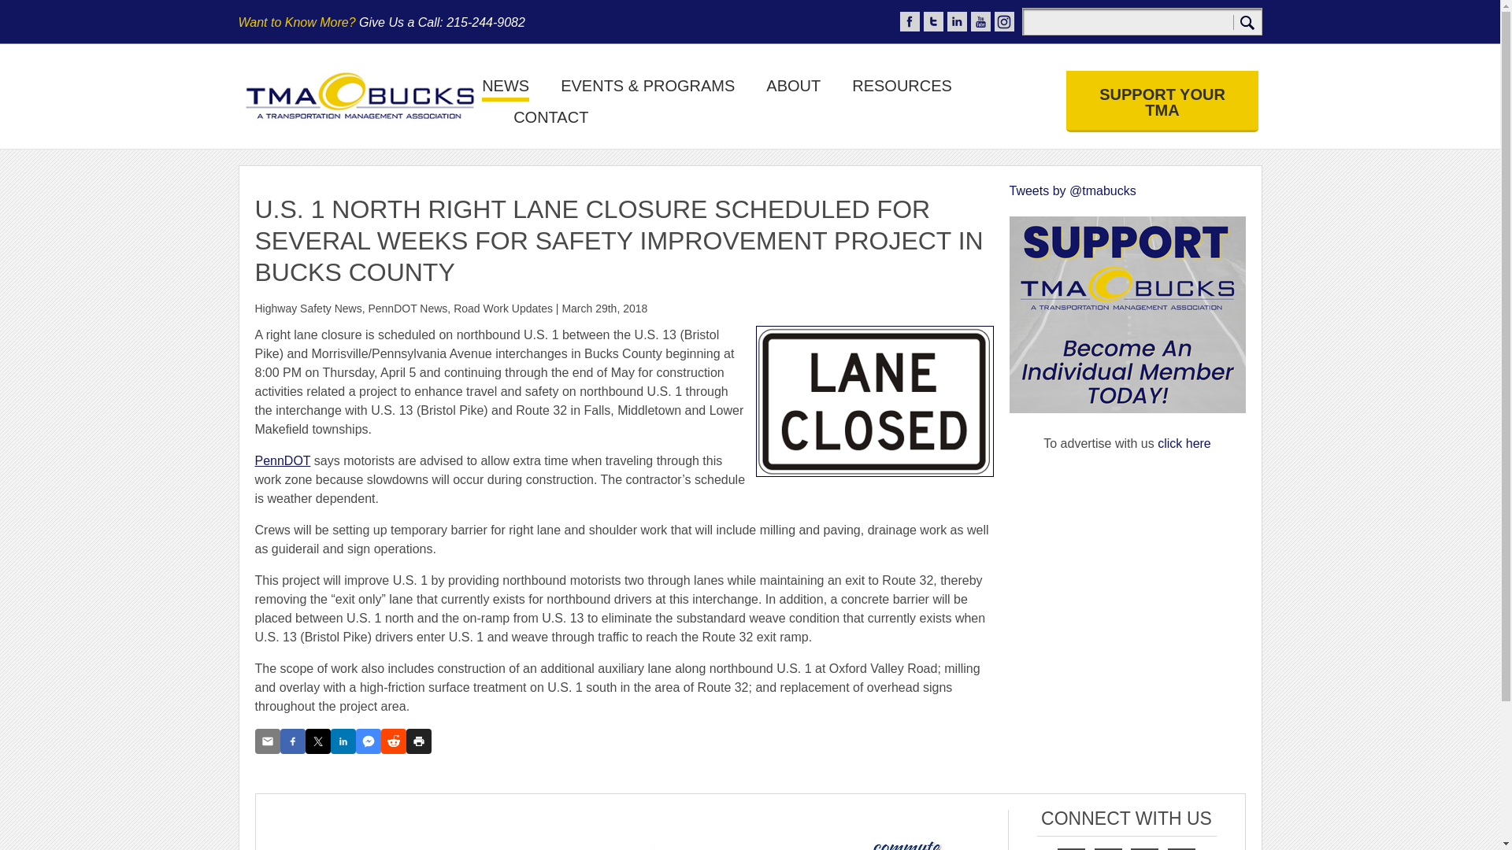  Describe the element at coordinates (309, 309) in the screenshot. I see `Highway Safety News` at that location.